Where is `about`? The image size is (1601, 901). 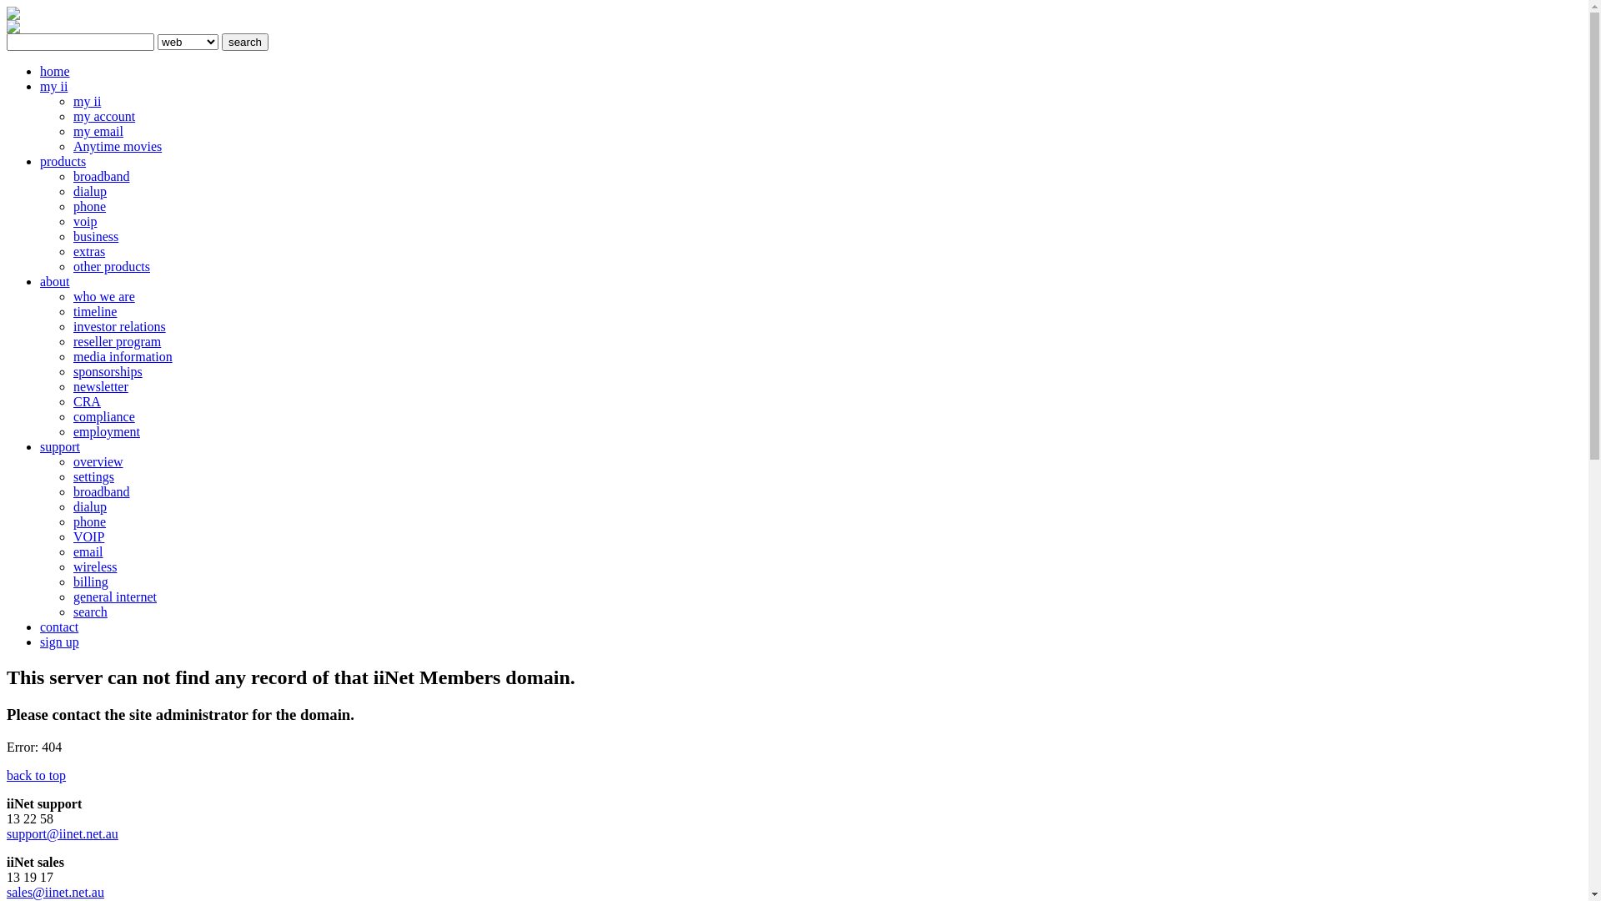 about is located at coordinates (55, 282).